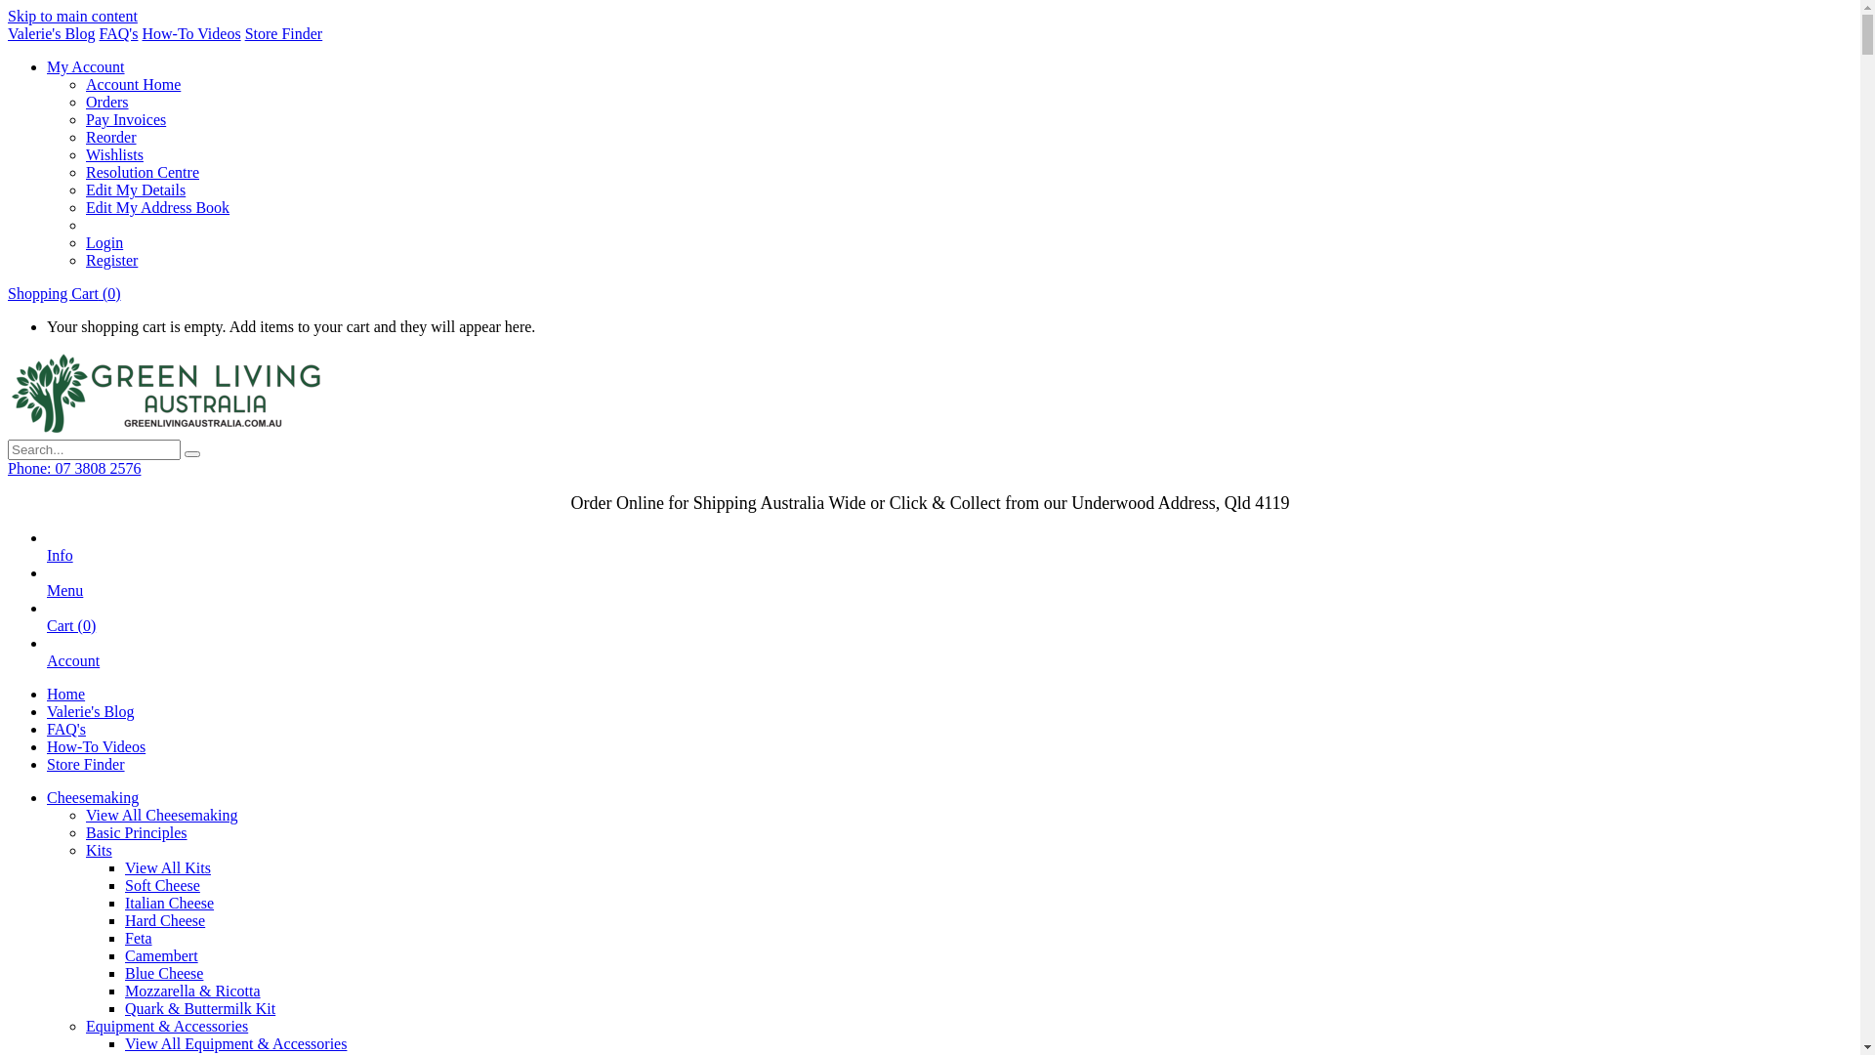 This screenshot has height=1055, width=1875. I want to click on Quark & Buttermilk Kit, so click(200, 1008).